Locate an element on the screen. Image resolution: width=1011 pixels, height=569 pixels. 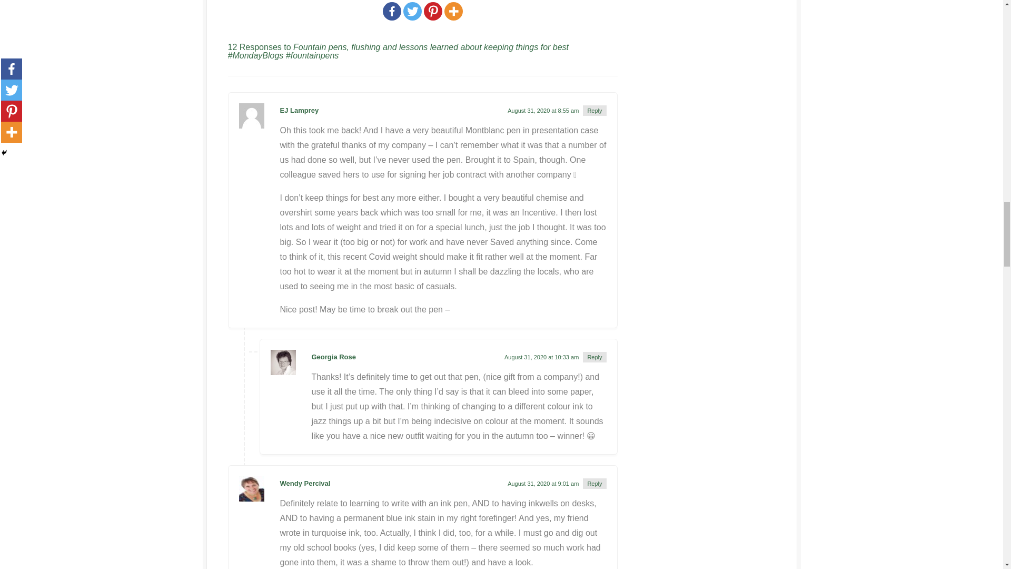
Georgia Rose is located at coordinates (334, 356).